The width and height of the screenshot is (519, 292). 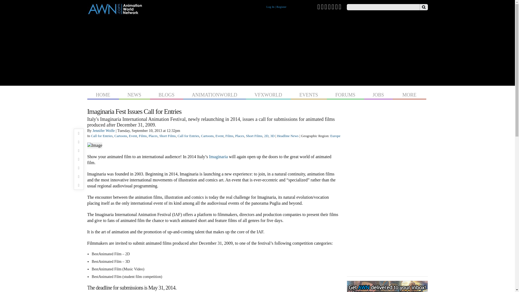 I want to click on Event, so click(x=133, y=136).